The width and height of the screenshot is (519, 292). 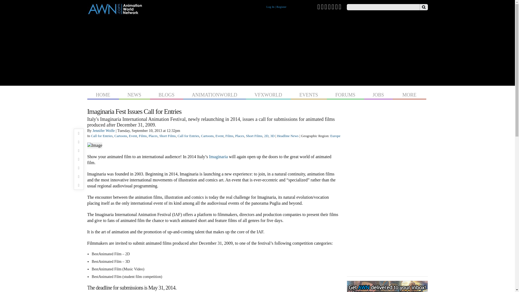 I want to click on Event, so click(x=133, y=136).